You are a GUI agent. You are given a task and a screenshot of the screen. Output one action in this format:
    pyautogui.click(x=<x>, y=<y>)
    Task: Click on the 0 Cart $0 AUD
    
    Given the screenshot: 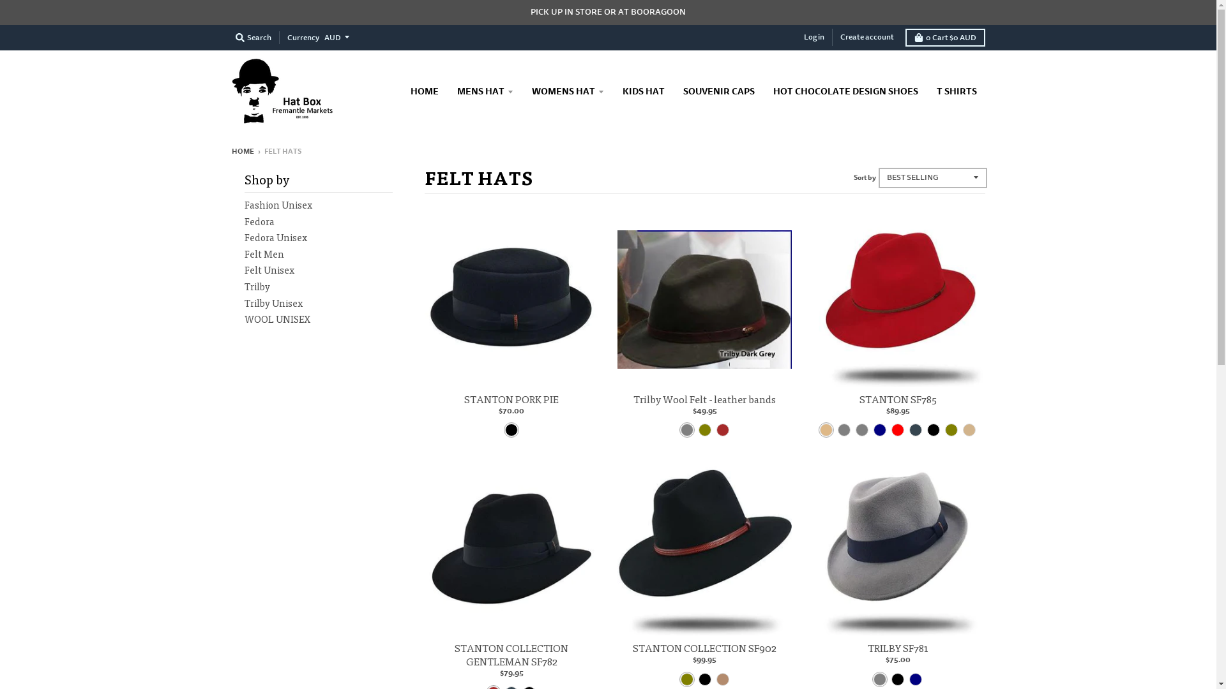 What is the action you would take?
    pyautogui.click(x=945, y=38)
    